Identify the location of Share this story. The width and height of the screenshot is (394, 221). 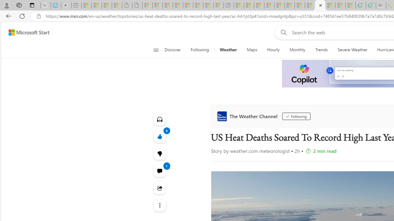
(159, 188).